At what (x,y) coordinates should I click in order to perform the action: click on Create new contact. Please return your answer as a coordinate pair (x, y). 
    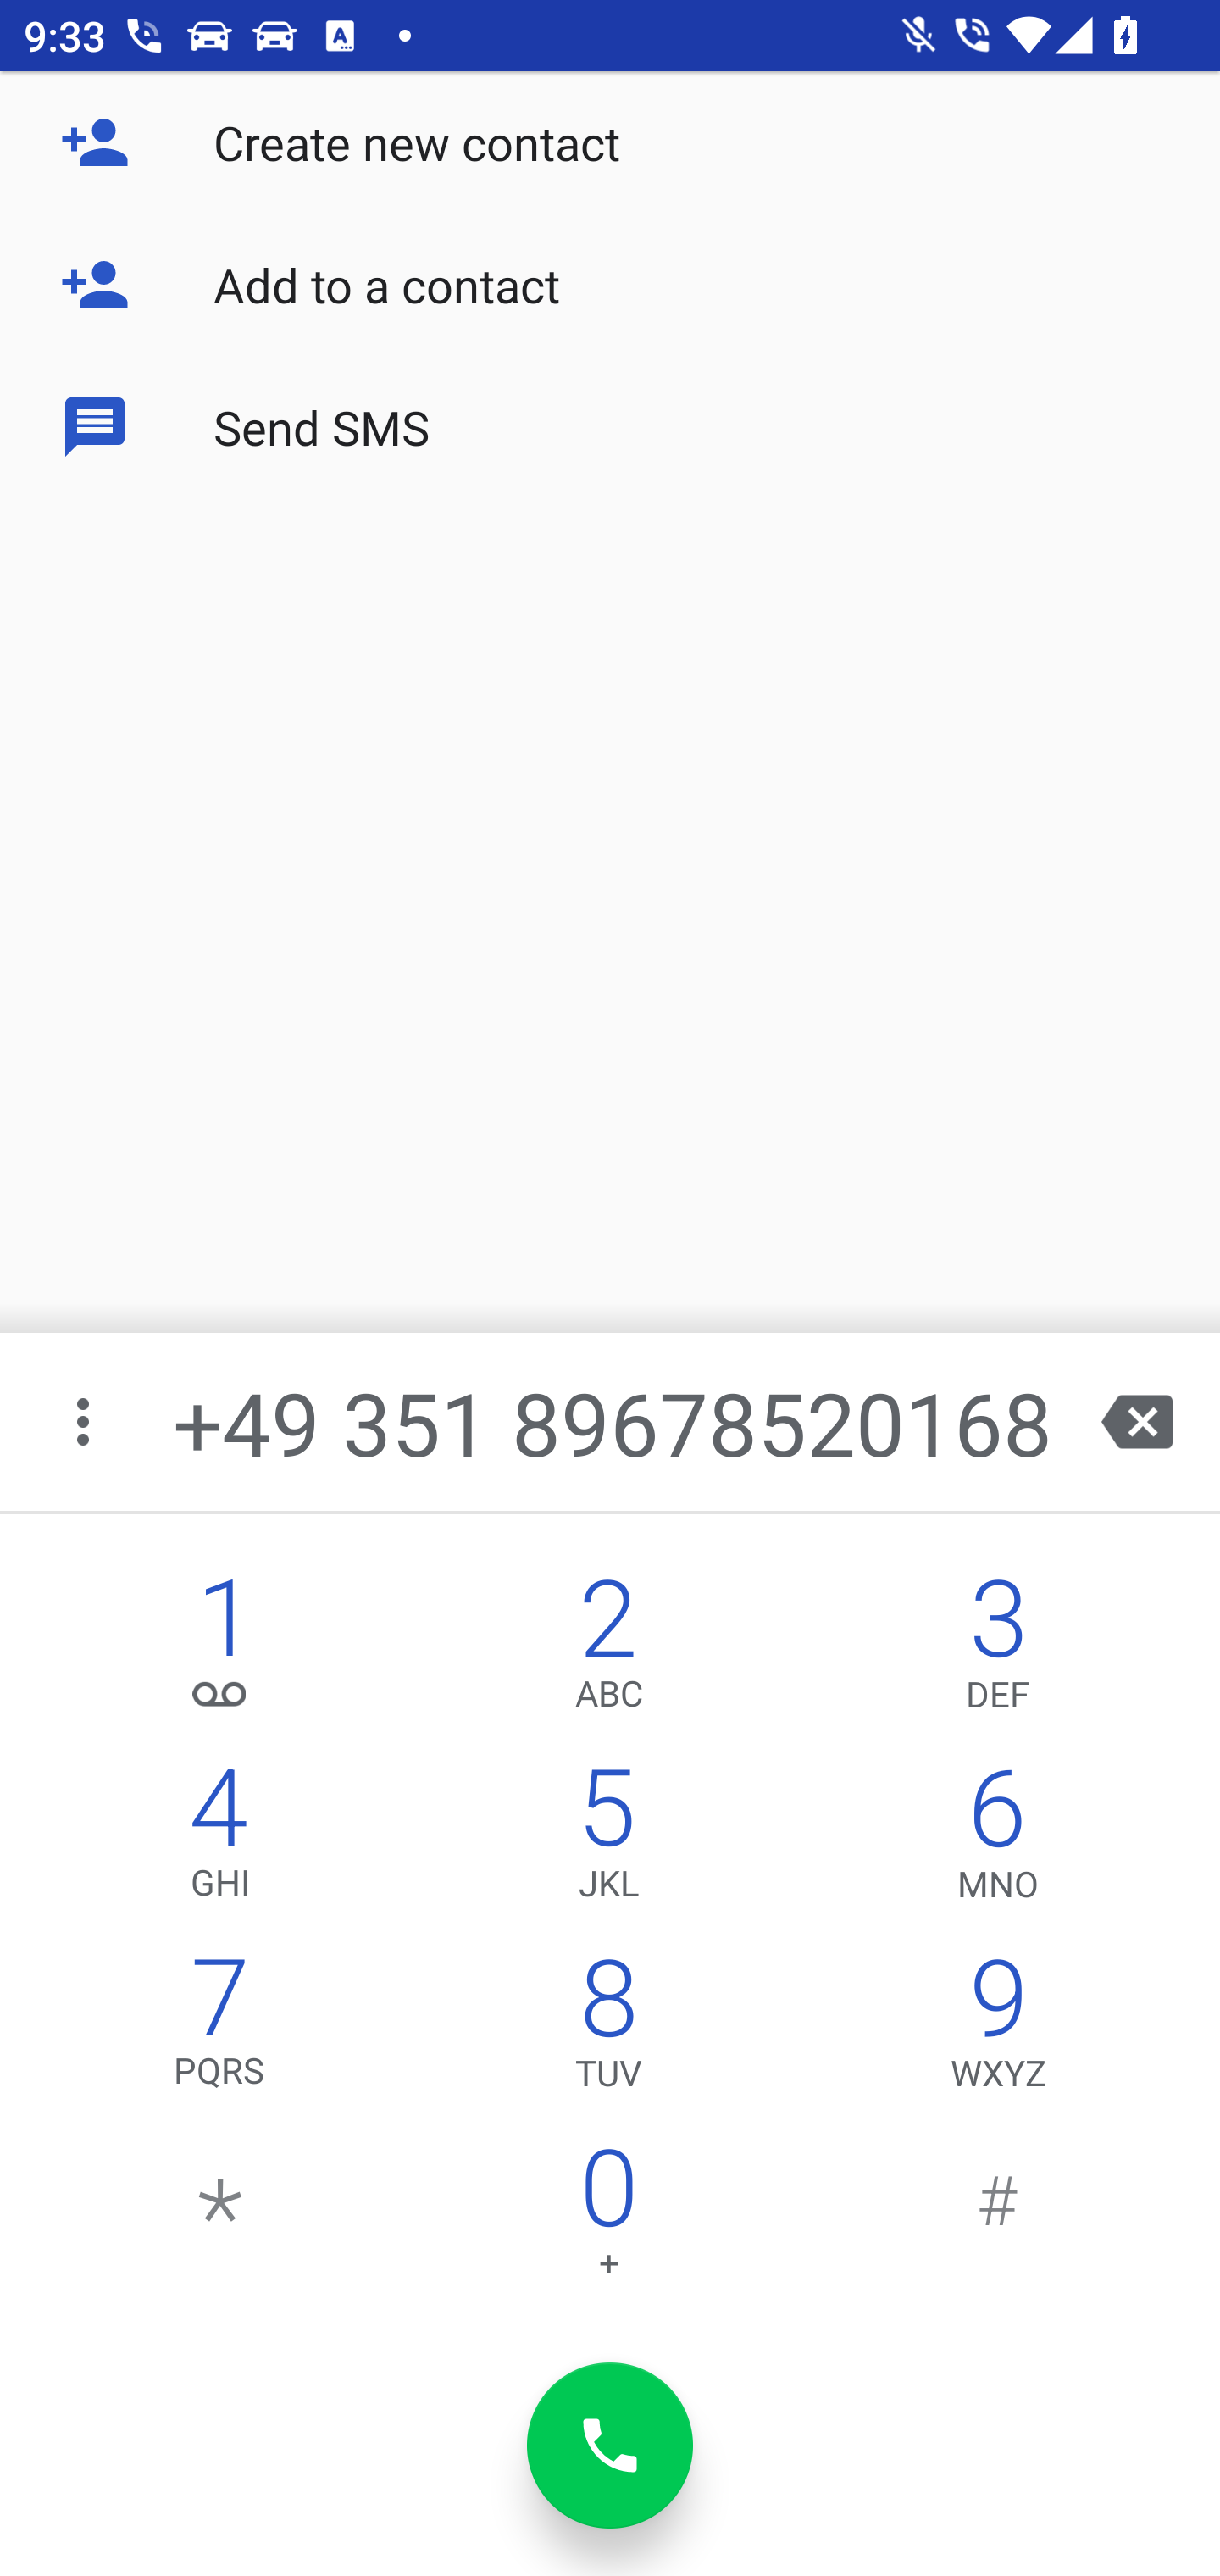
    Looking at the image, I should click on (610, 142).